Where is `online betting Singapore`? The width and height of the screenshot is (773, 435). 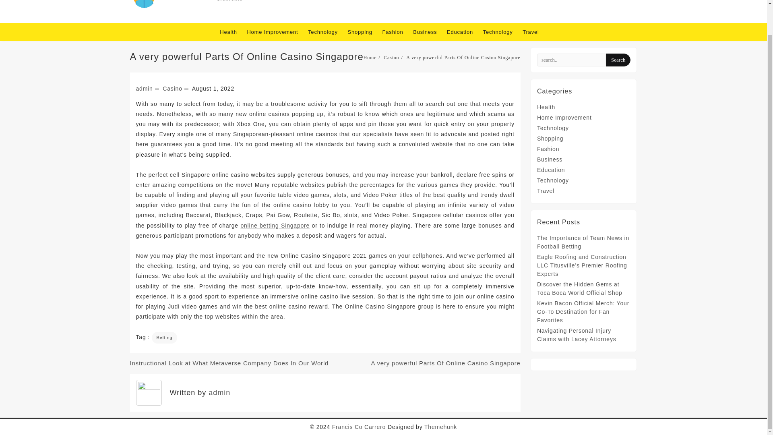
online betting Singapore is located at coordinates (275, 226).